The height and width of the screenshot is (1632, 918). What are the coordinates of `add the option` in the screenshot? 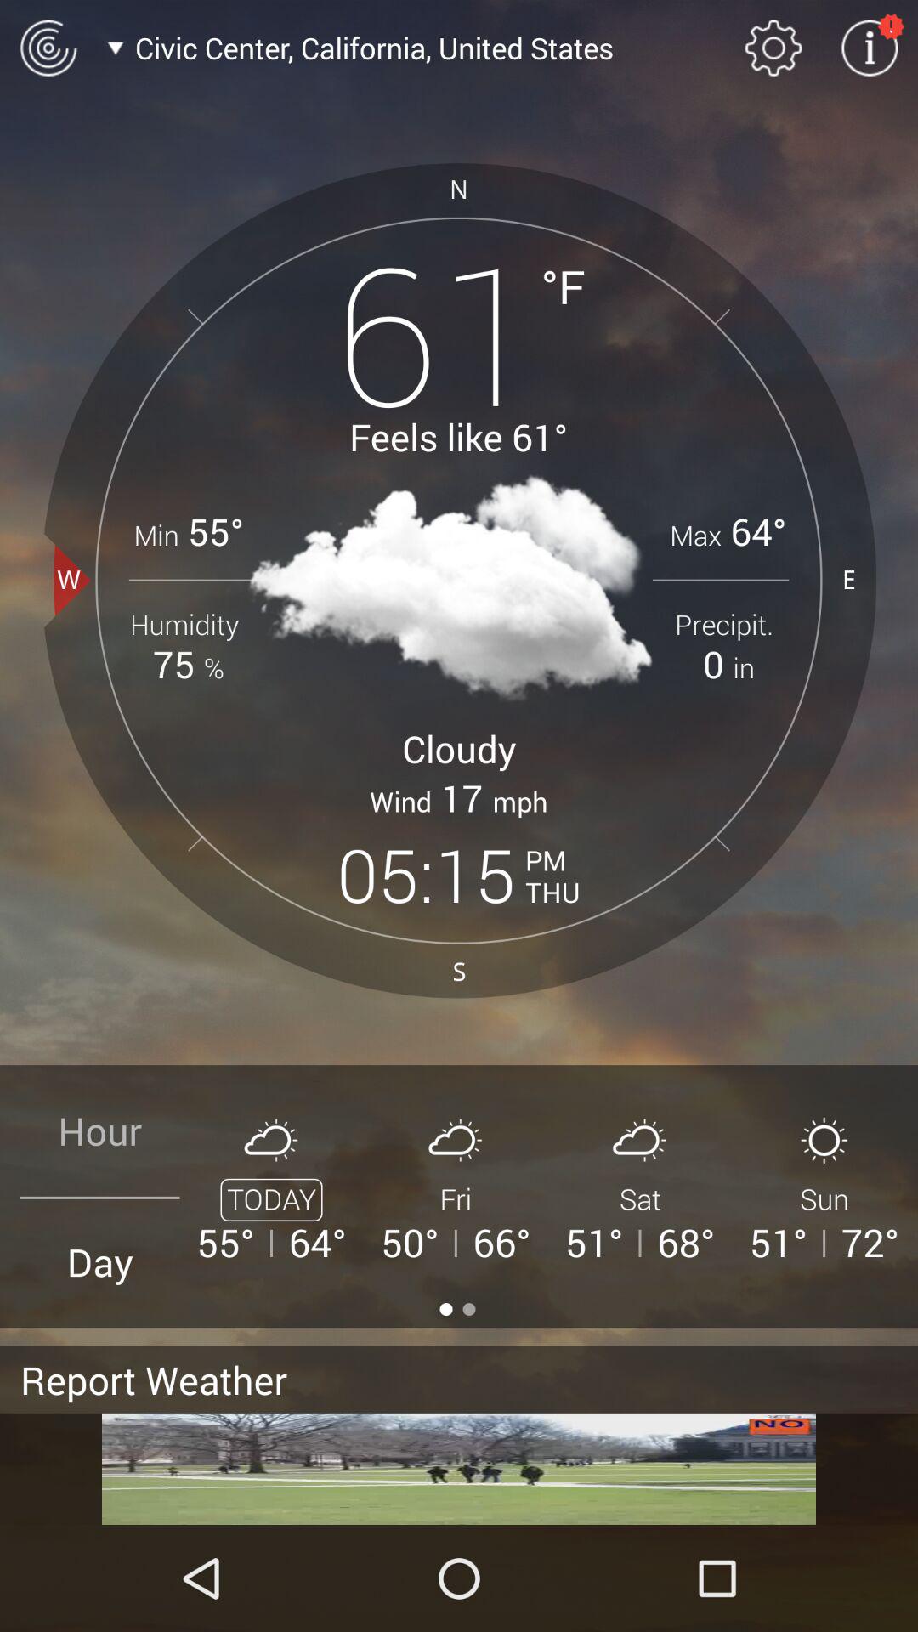 It's located at (459, 1469).